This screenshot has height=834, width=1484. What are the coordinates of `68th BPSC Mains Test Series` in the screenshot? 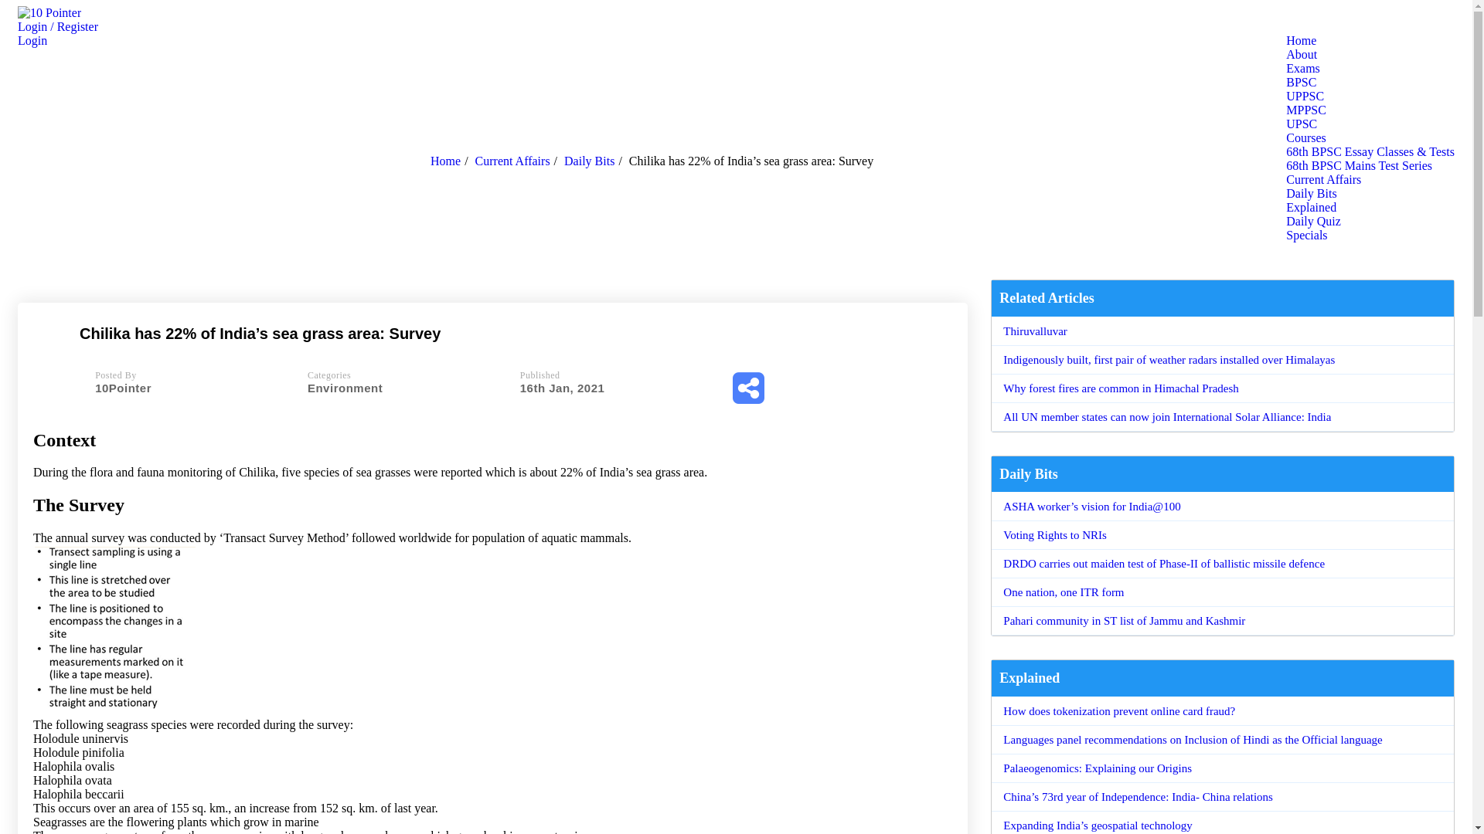 It's located at (1359, 165).